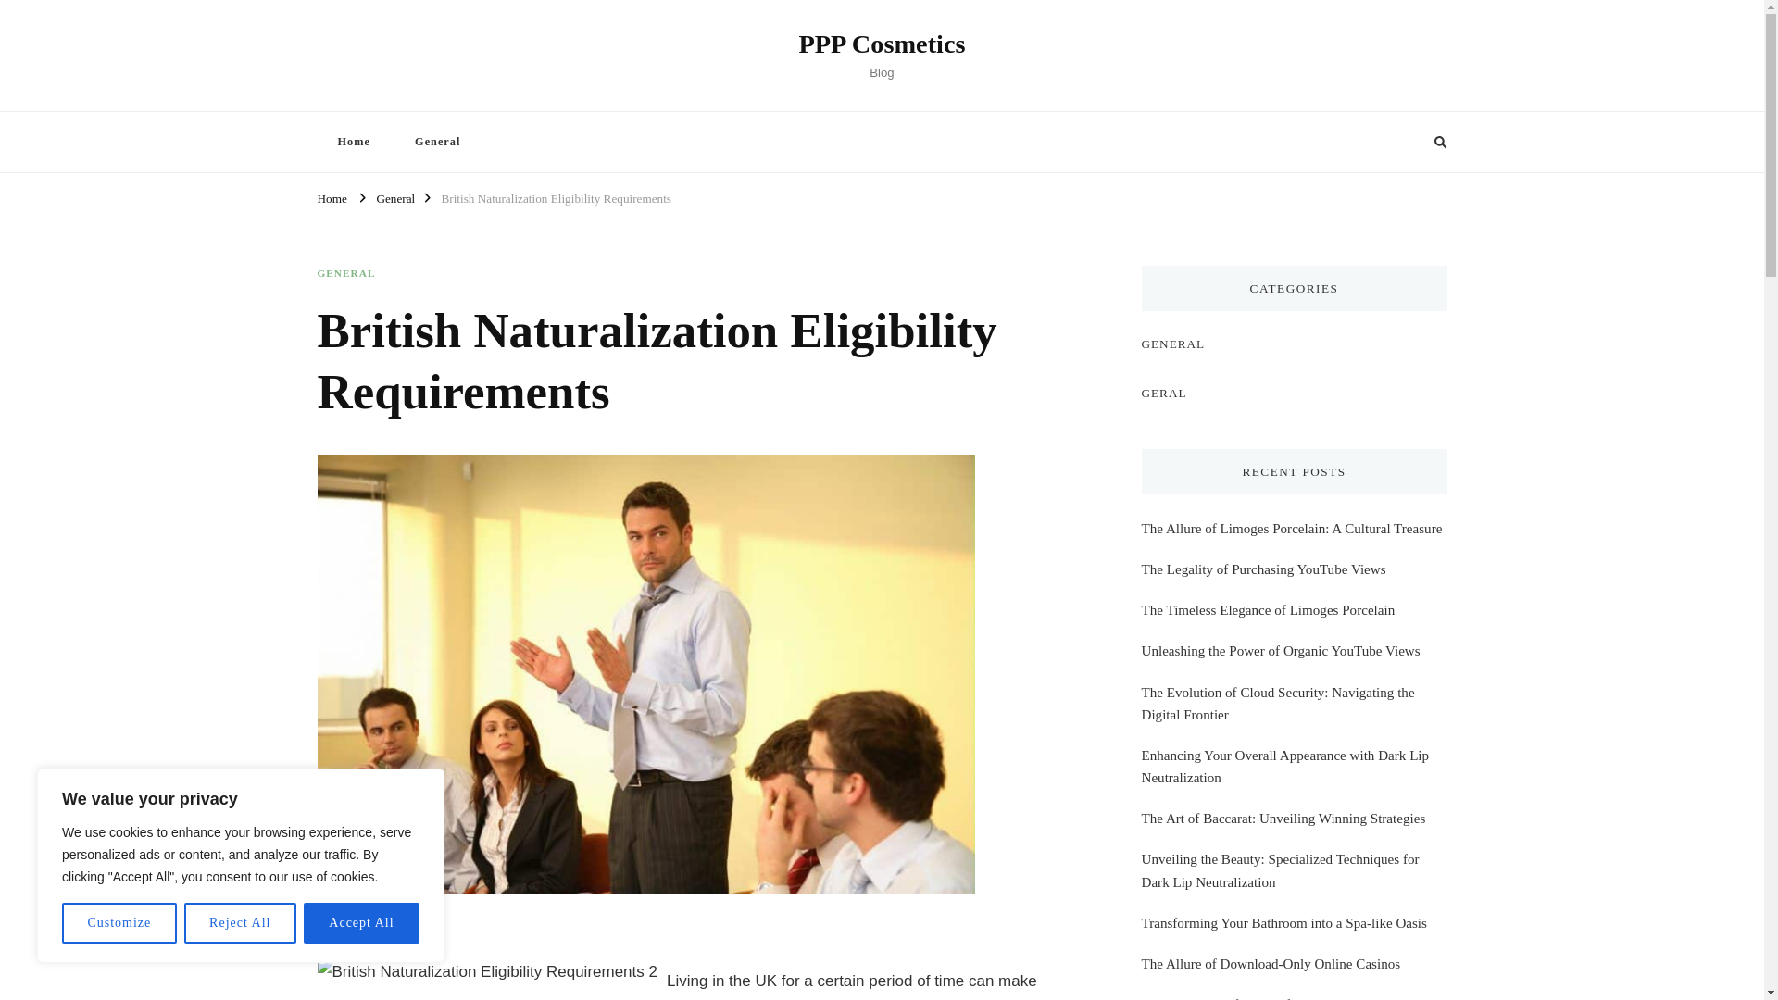 This screenshot has height=1000, width=1778. I want to click on PPP Cosmetics, so click(882, 44).